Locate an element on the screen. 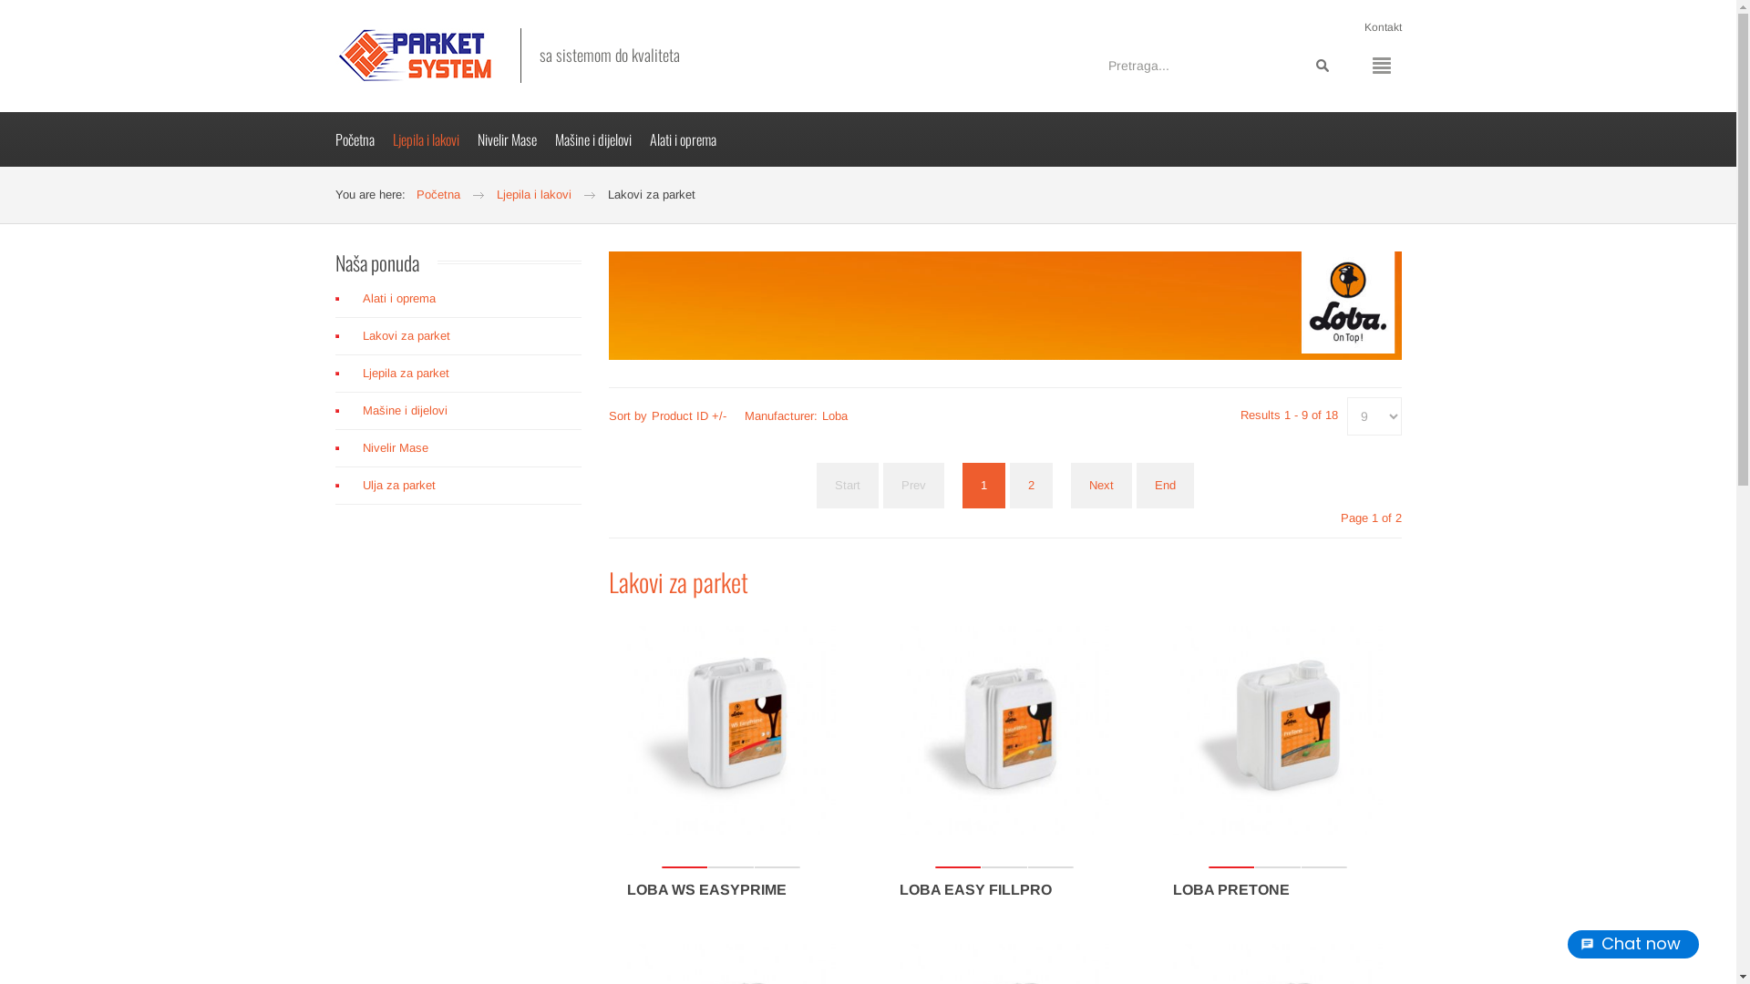 The height and width of the screenshot is (984, 1750). Next is located at coordinates (1101, 486).